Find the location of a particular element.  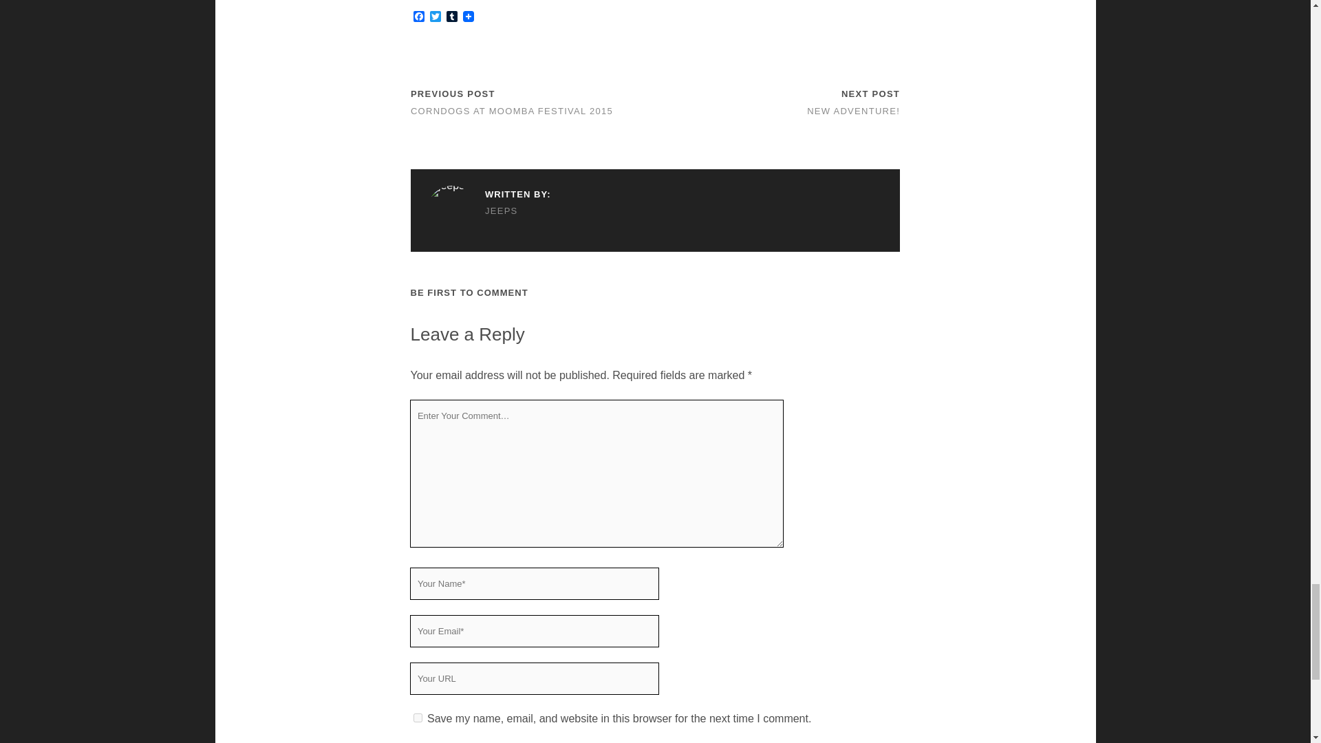

Tumblr is located at coordinates (451, 17).